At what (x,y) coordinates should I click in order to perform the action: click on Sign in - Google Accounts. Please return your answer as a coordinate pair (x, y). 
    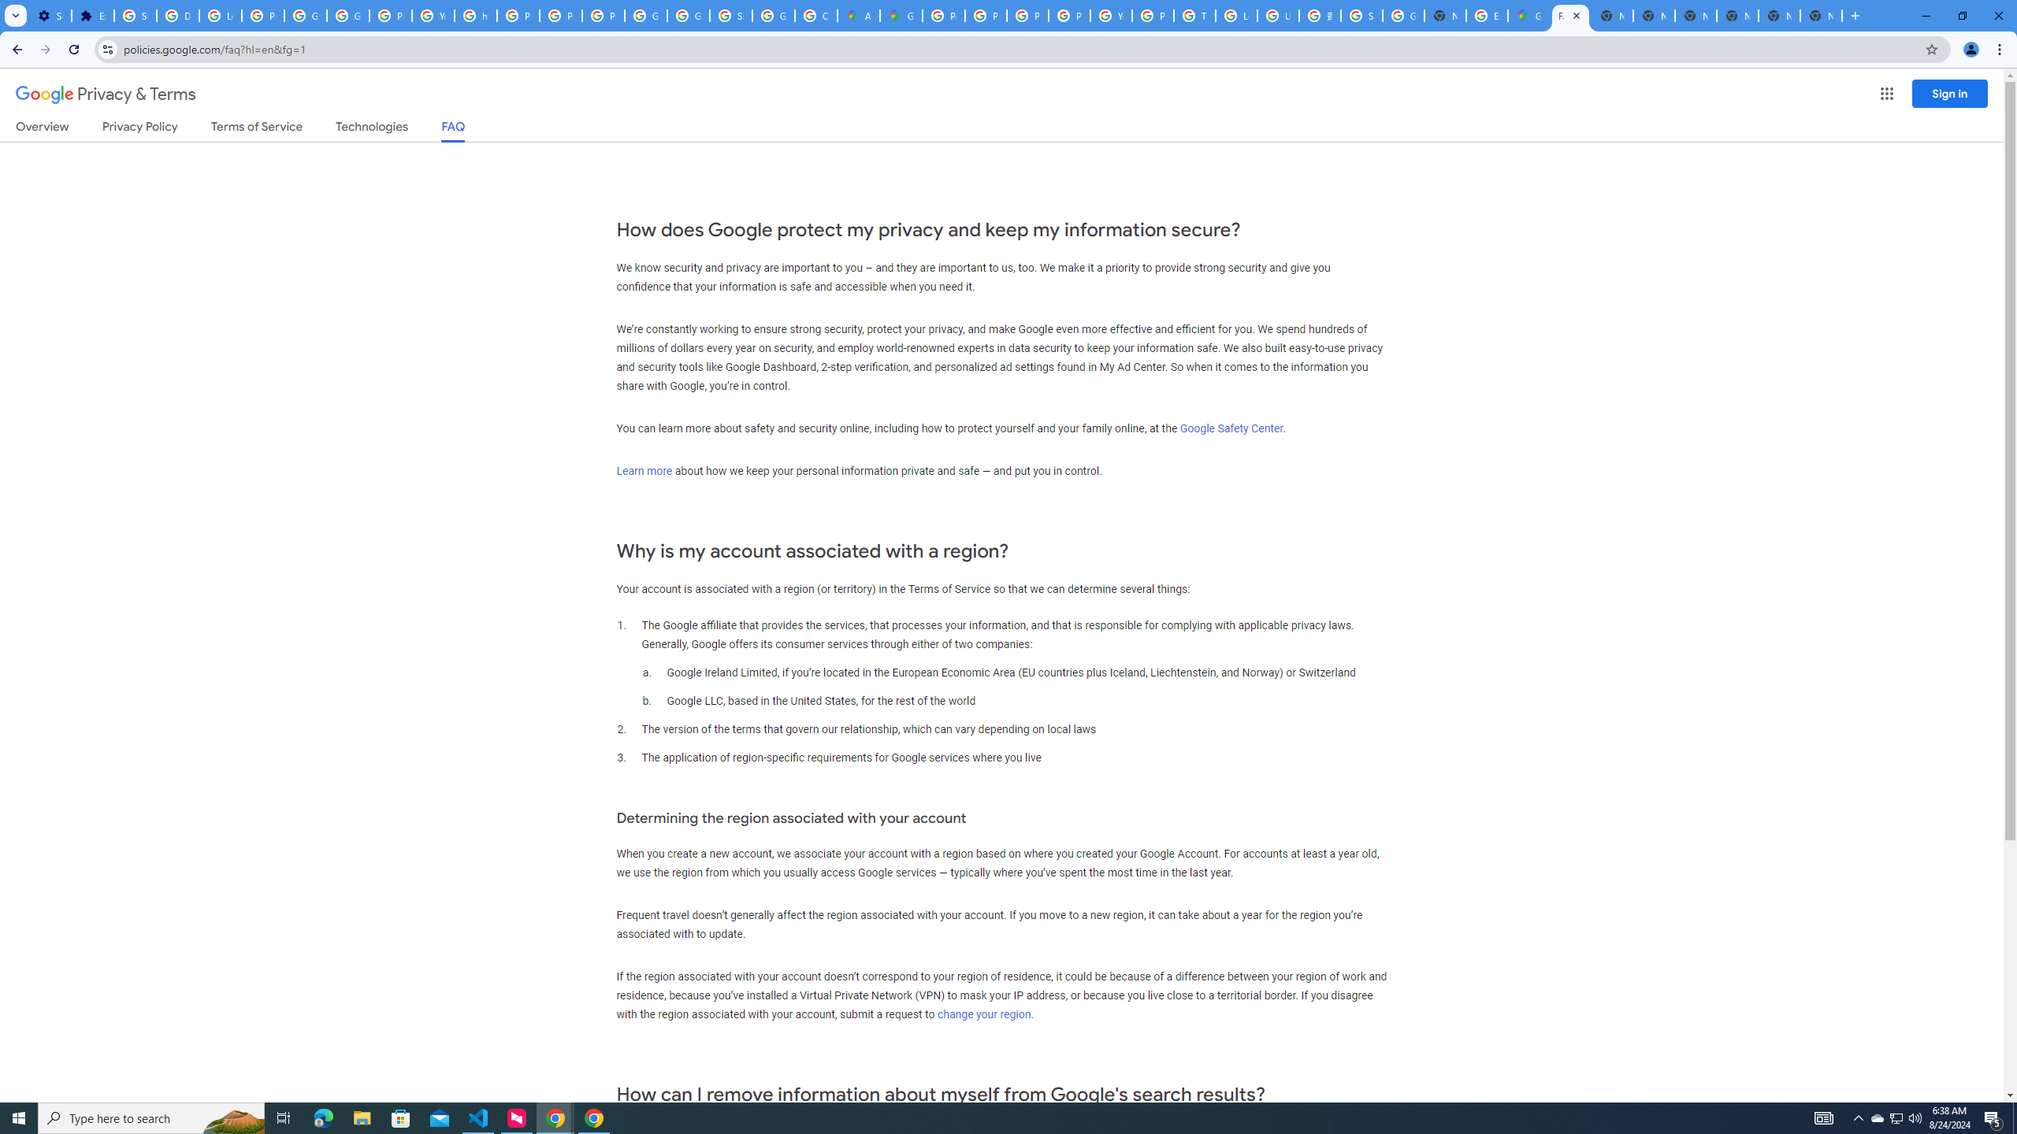
    Looking at the image, I should click on (731, 16).